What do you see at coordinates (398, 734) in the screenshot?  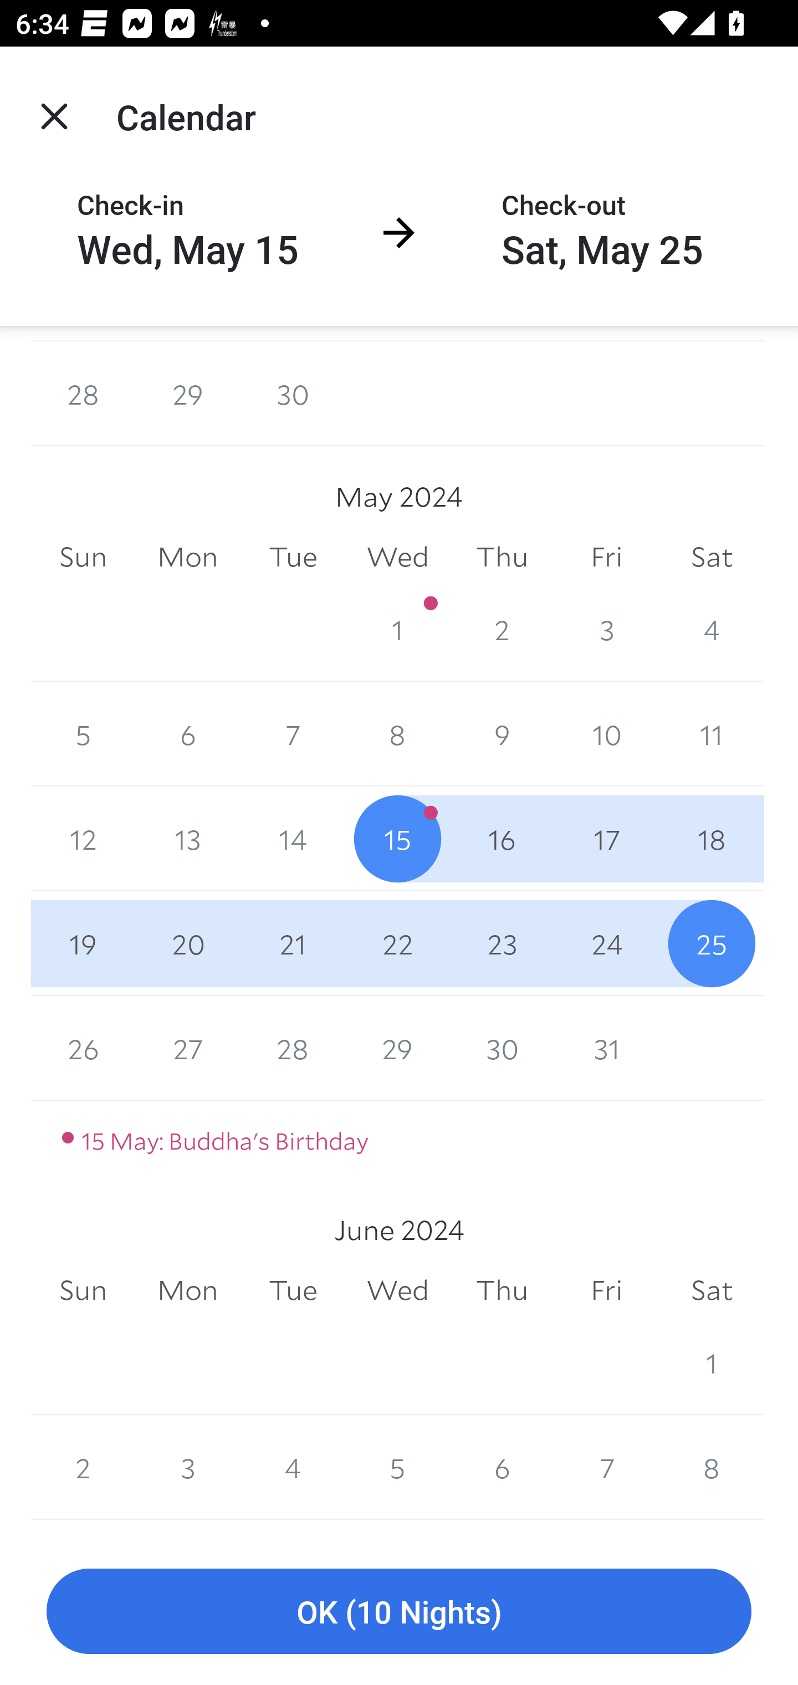 I see `8 8 May 2024` at bounding box center [398, 734].